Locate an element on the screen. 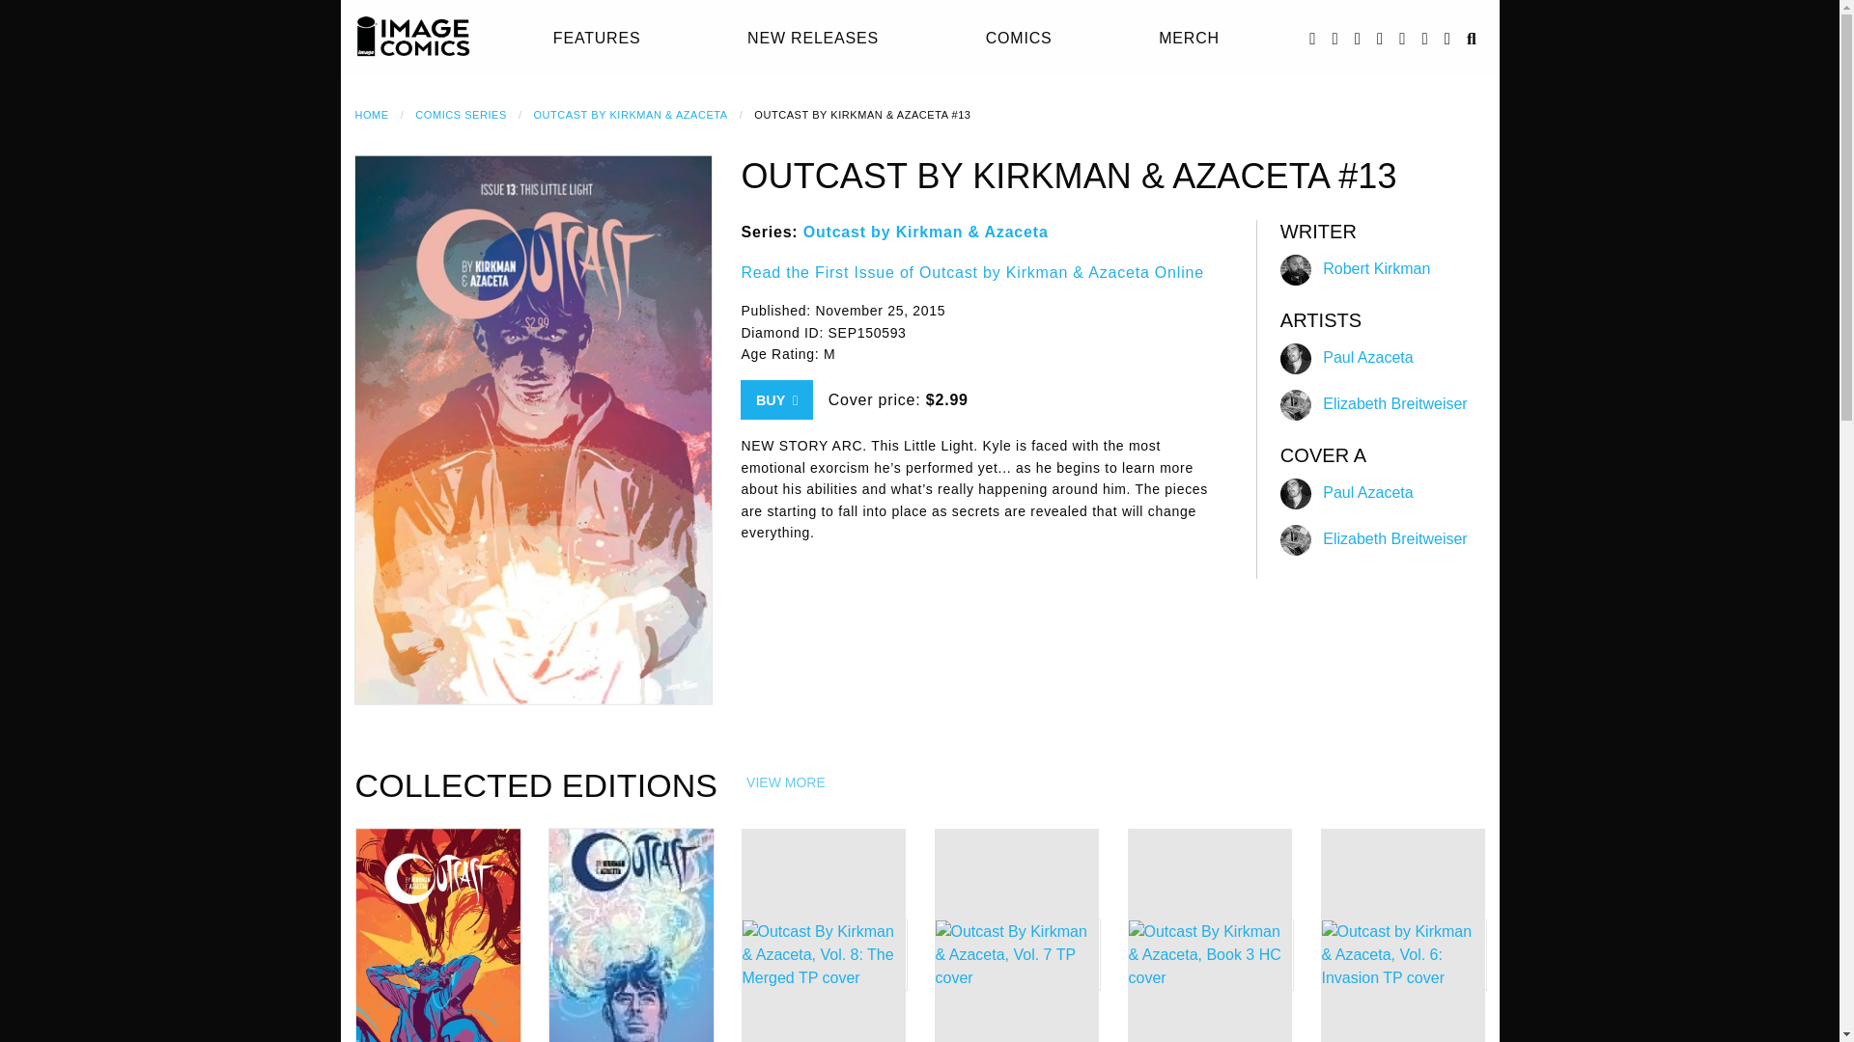 This screenshot has width=1854, height=1042. NEW RELEASES is located at coordinates (813, 39).